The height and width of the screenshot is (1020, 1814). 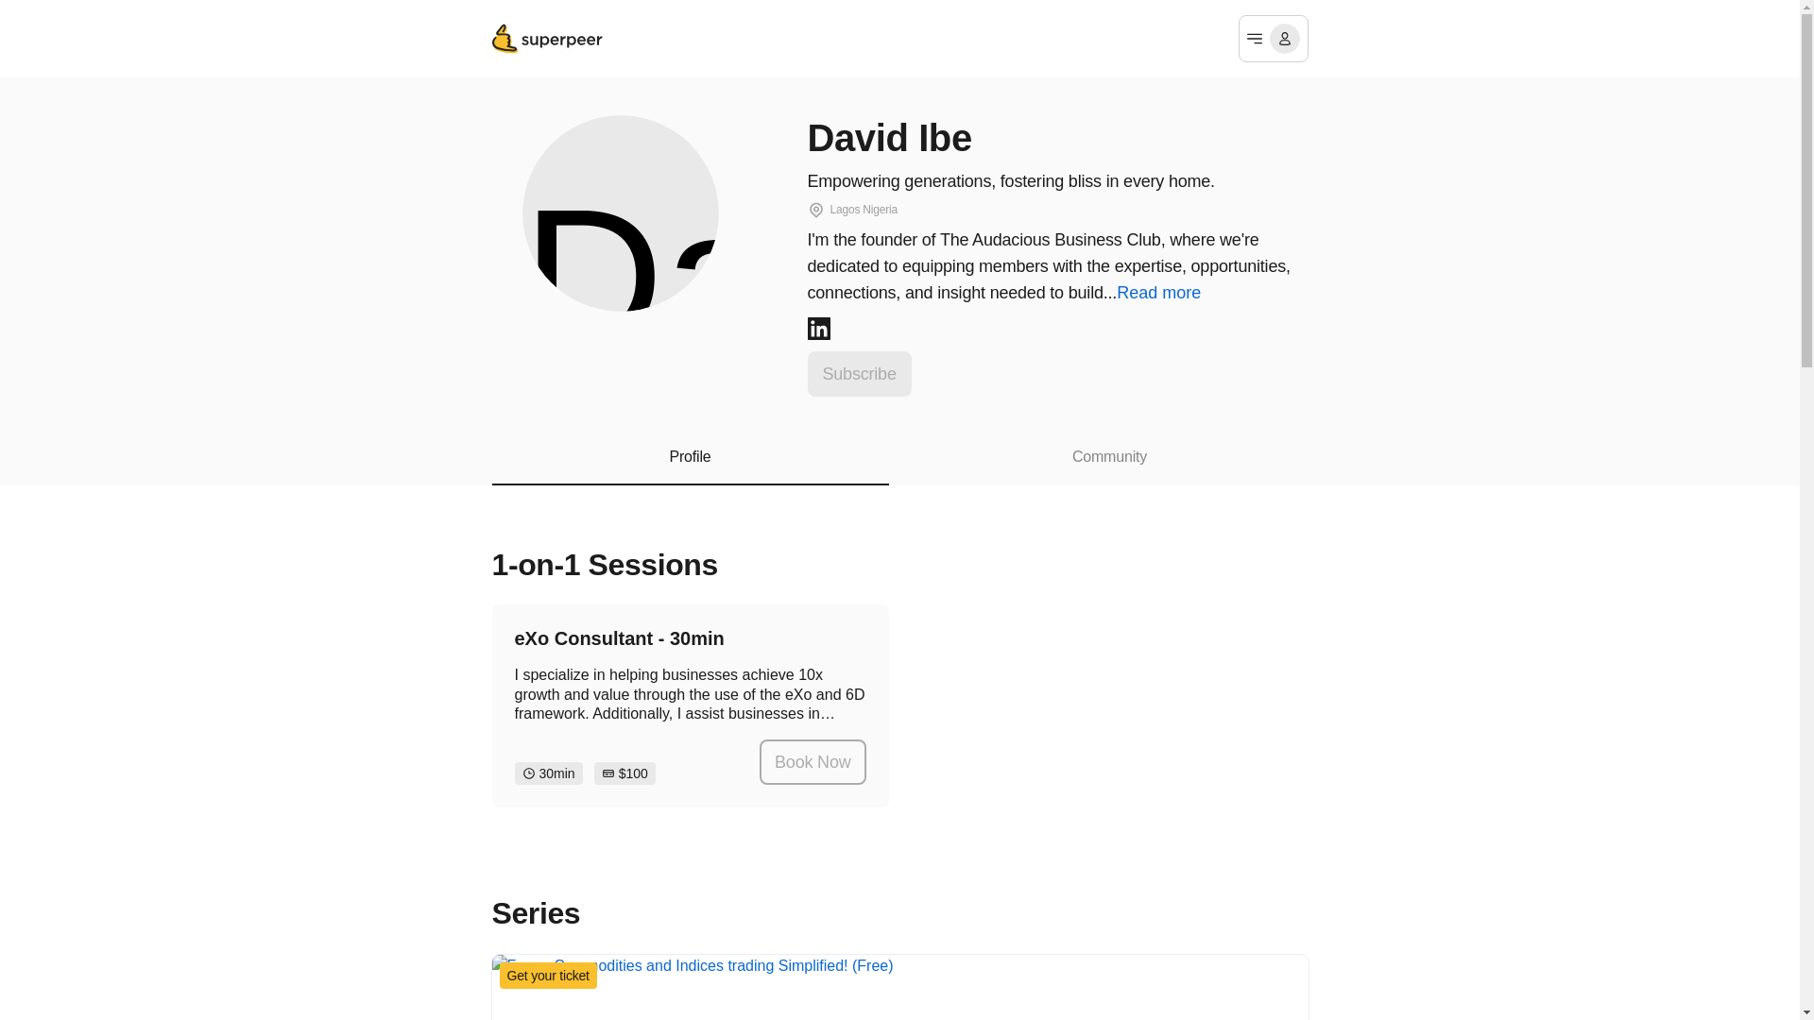 What do you see at coordinates (690, 706) in the screenshot?
I see `eXo Consultant` at bounding box center [690, 706].